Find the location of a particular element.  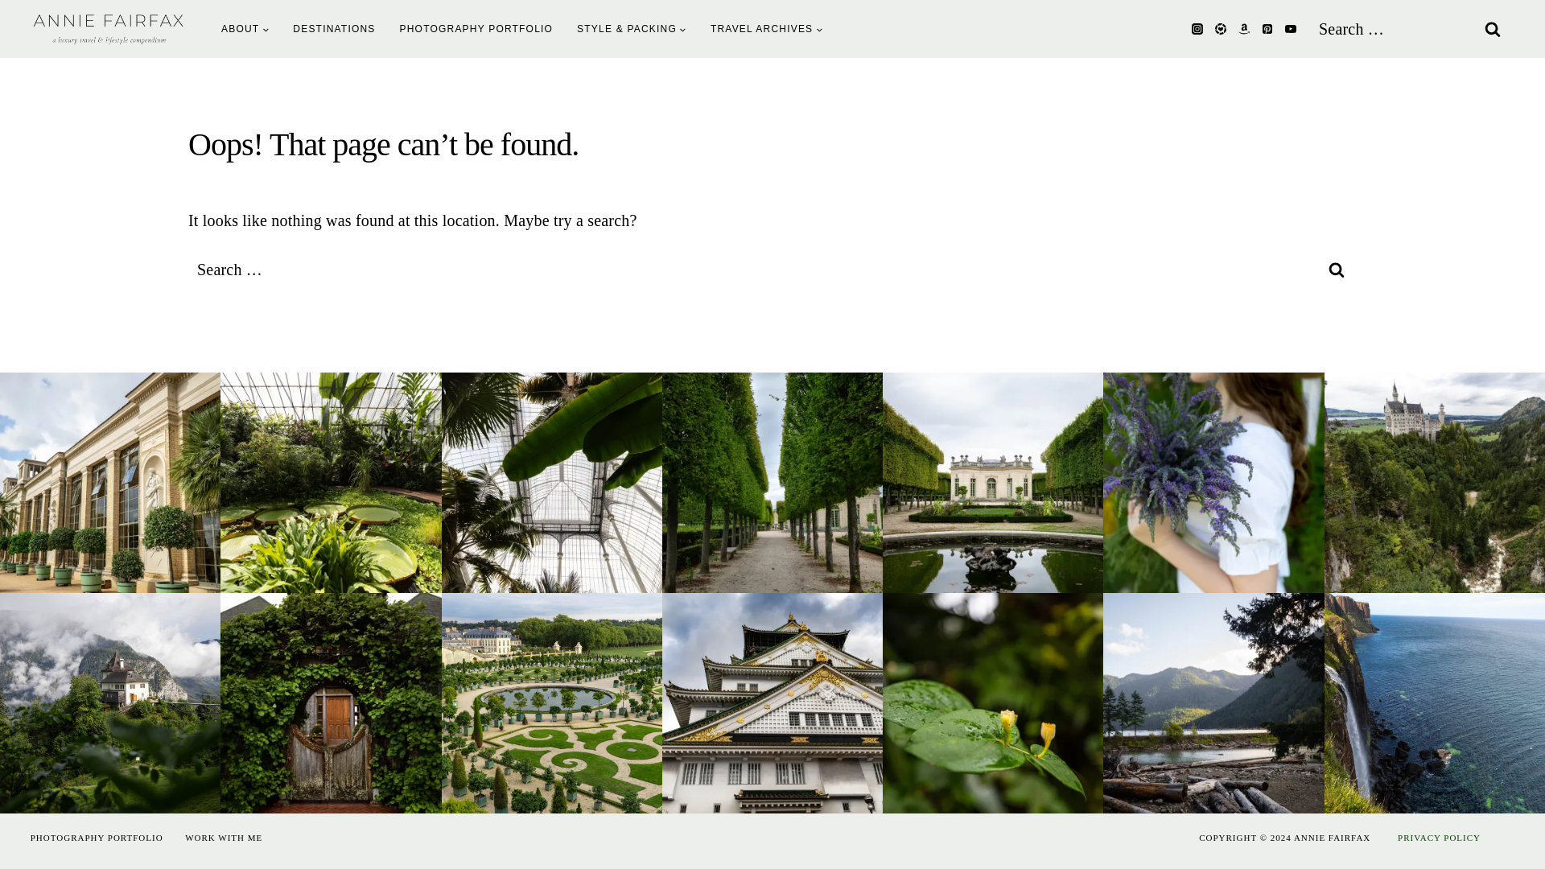

DESTINATIONS is located at coordinates (334, 29).